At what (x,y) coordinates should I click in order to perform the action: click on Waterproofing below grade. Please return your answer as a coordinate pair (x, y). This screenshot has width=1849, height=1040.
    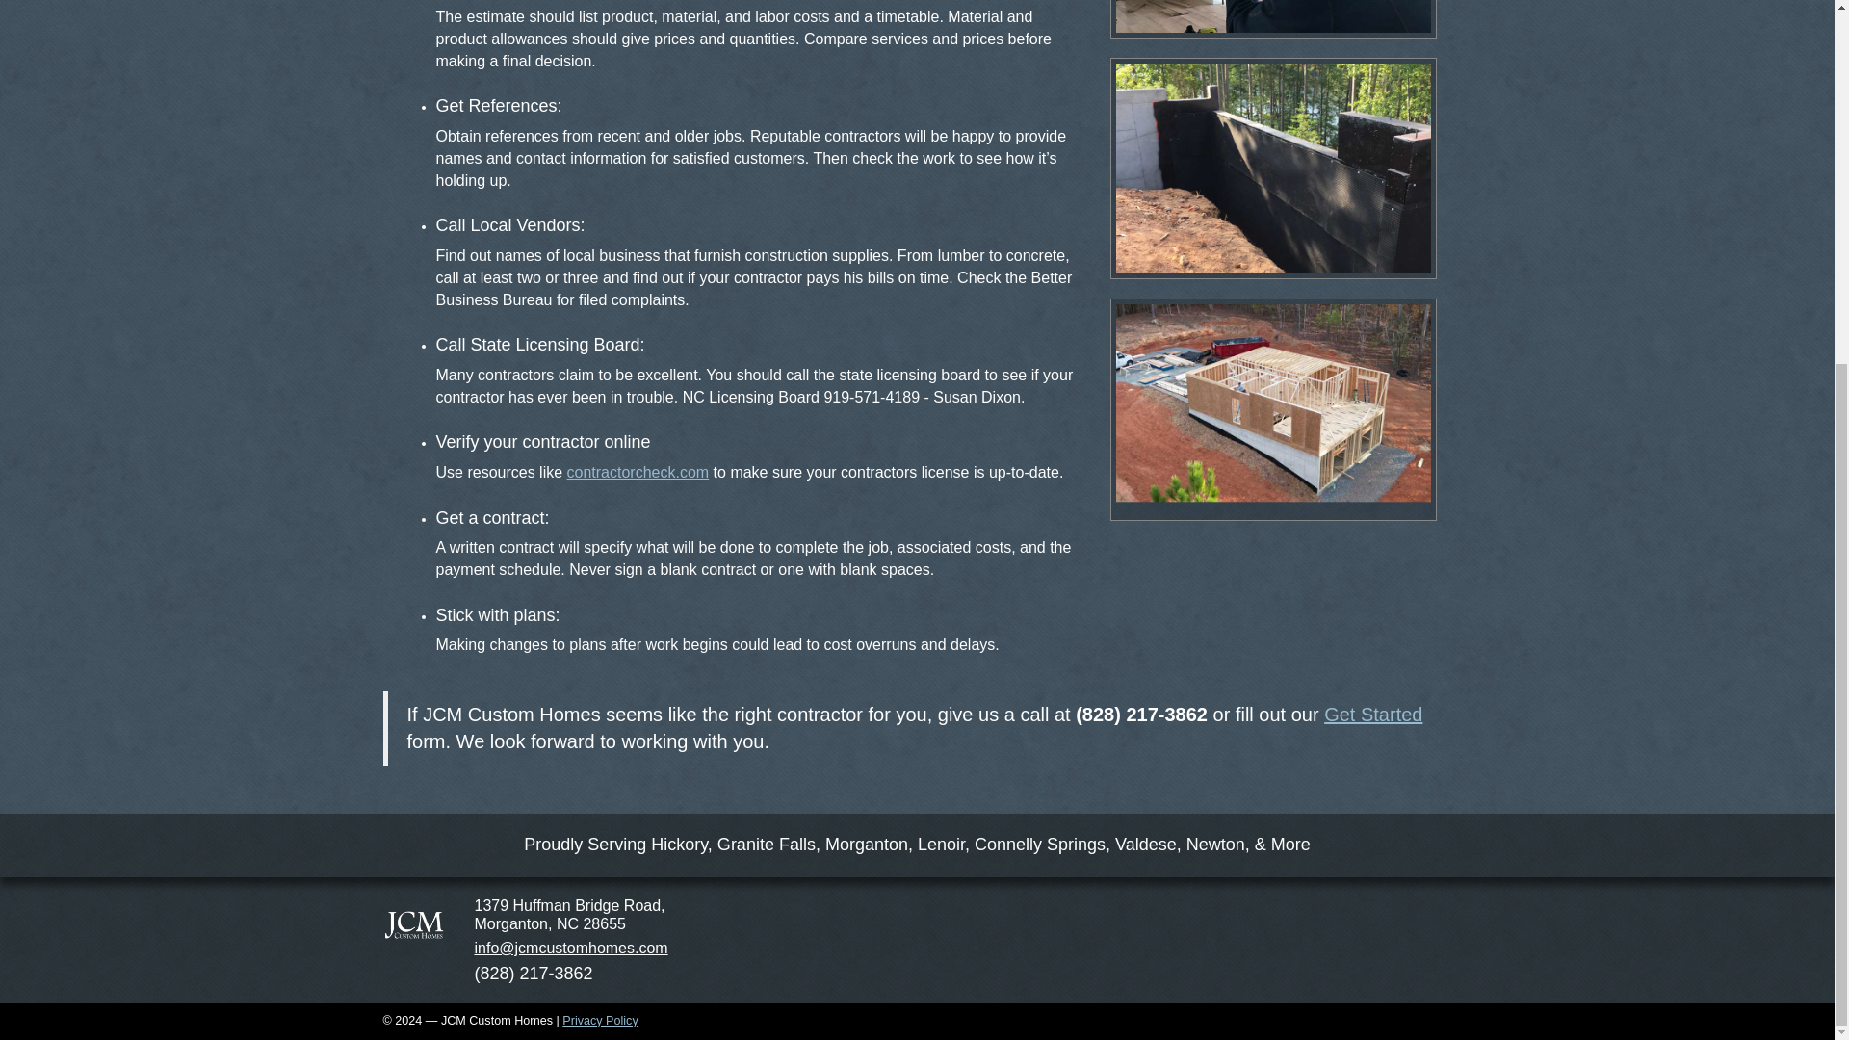
    Looking at the image, I should click on (1273, 169).